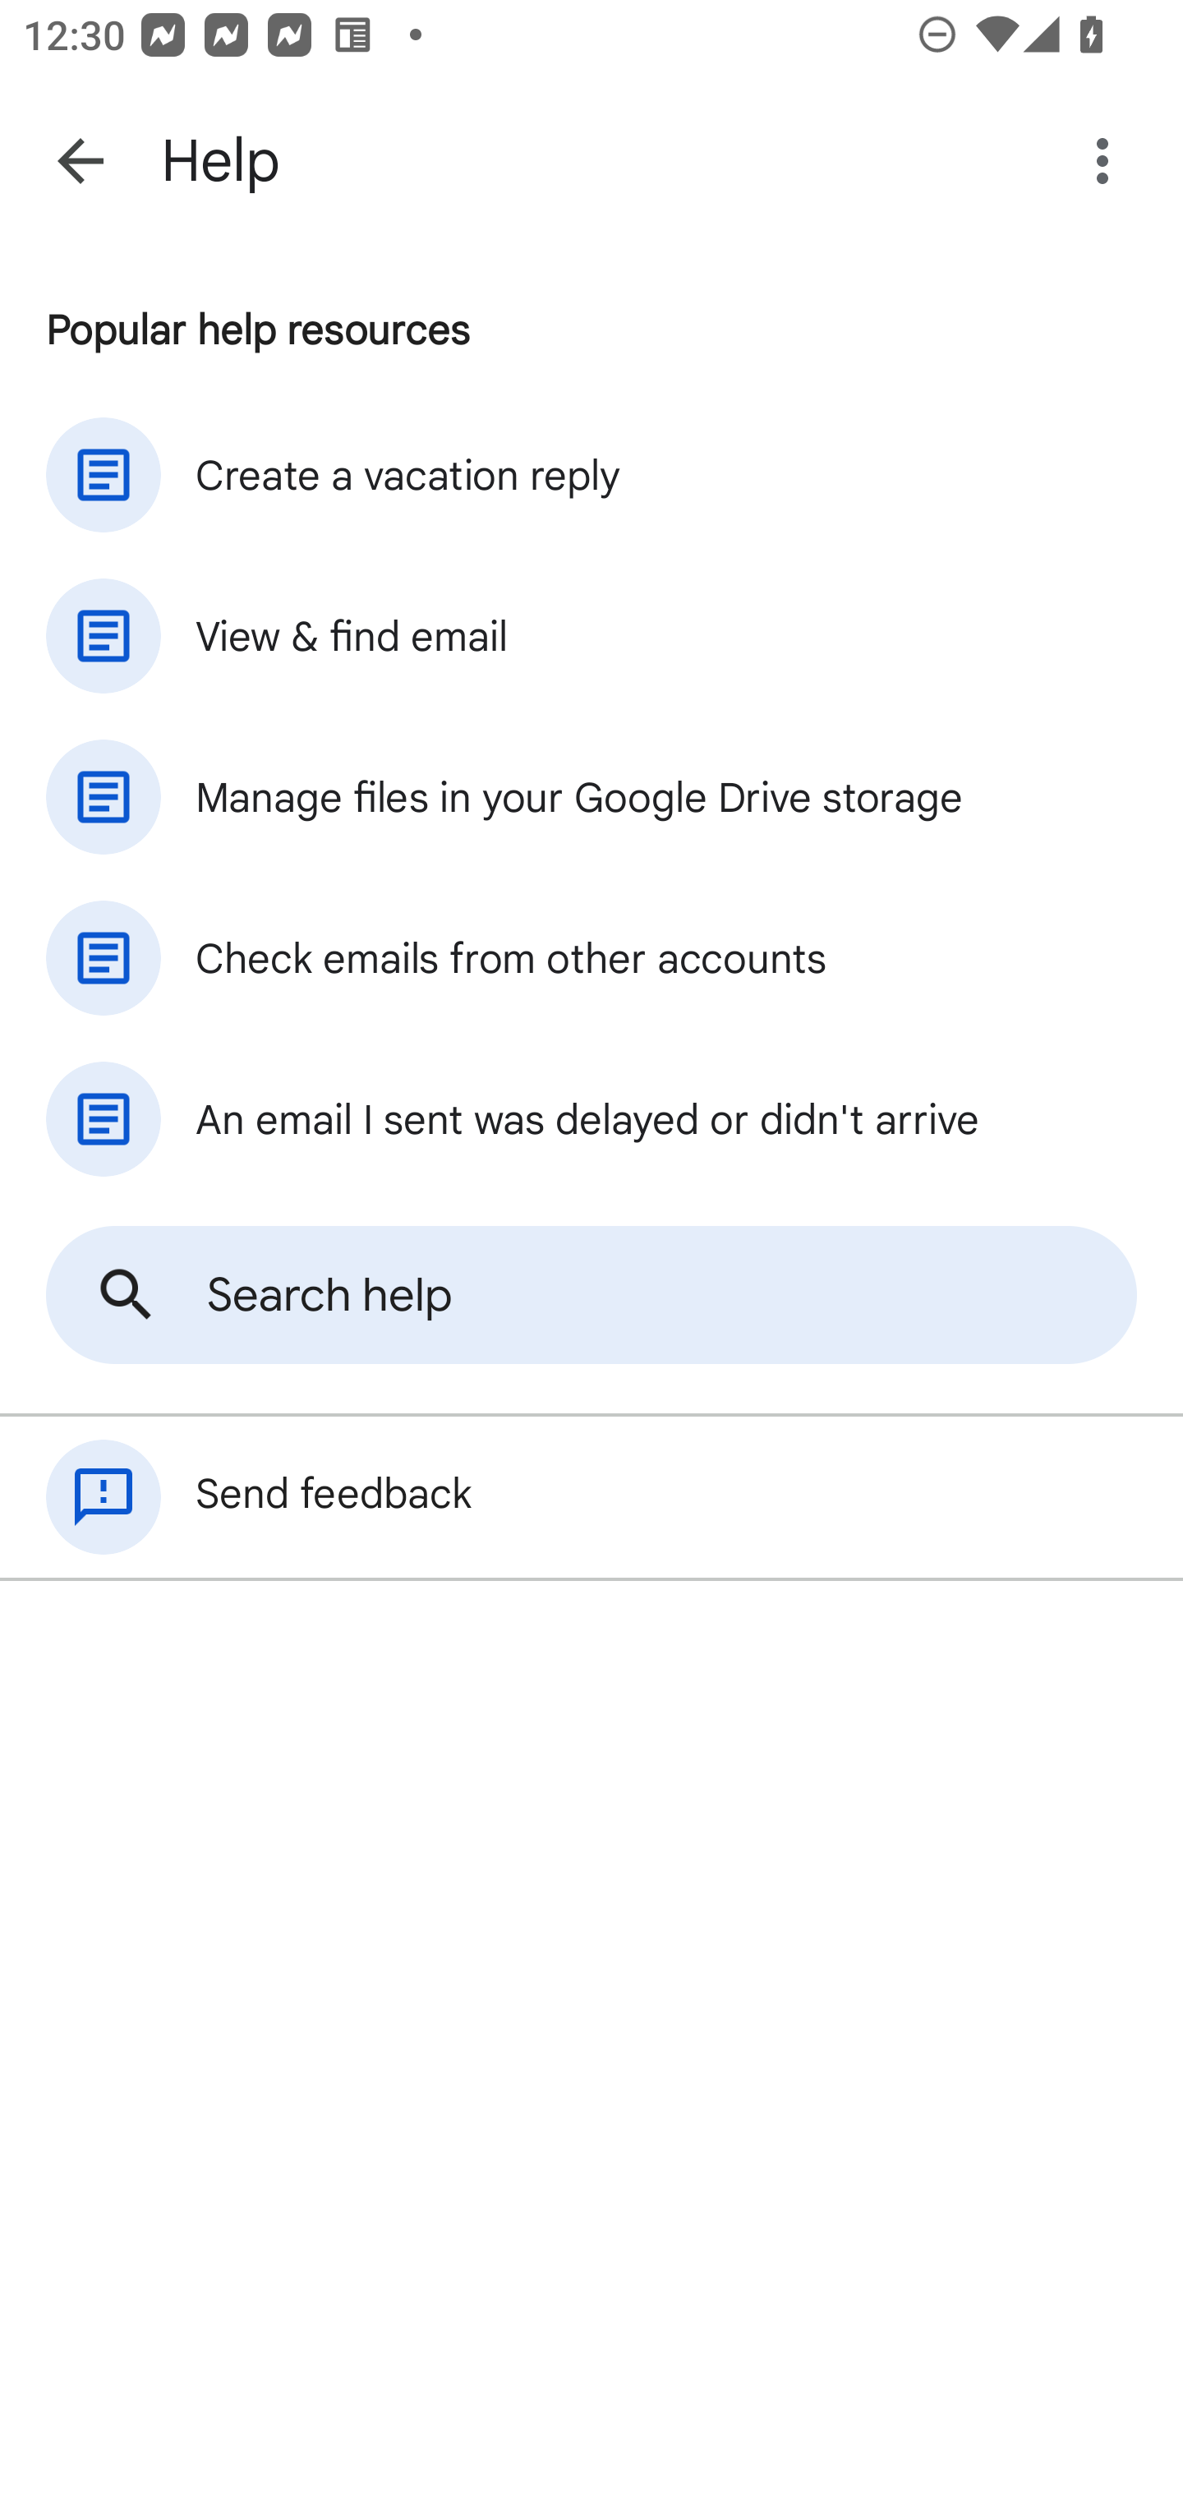 The image size is (1183, 2498). What do you see at coordinates (1108, 161) in the screenshot?
I see `More options` at bounding box center [1108, 161].